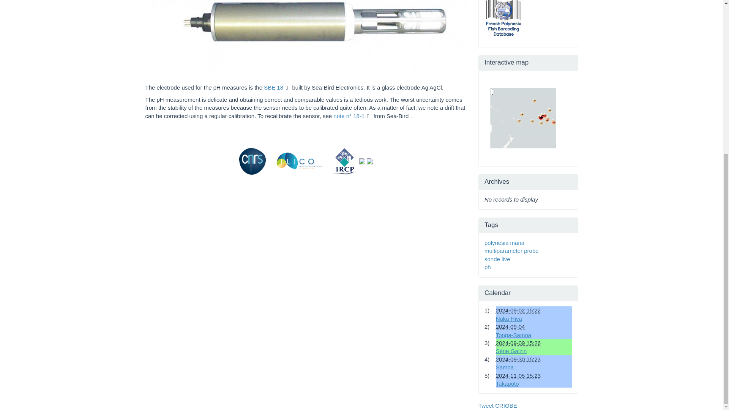 The width and height of the screenshot is (729, 410). Describe the element at coordinates (510, 327) in the screenshot. I see `2024-09-04T00:00:00-10:00` at that location.